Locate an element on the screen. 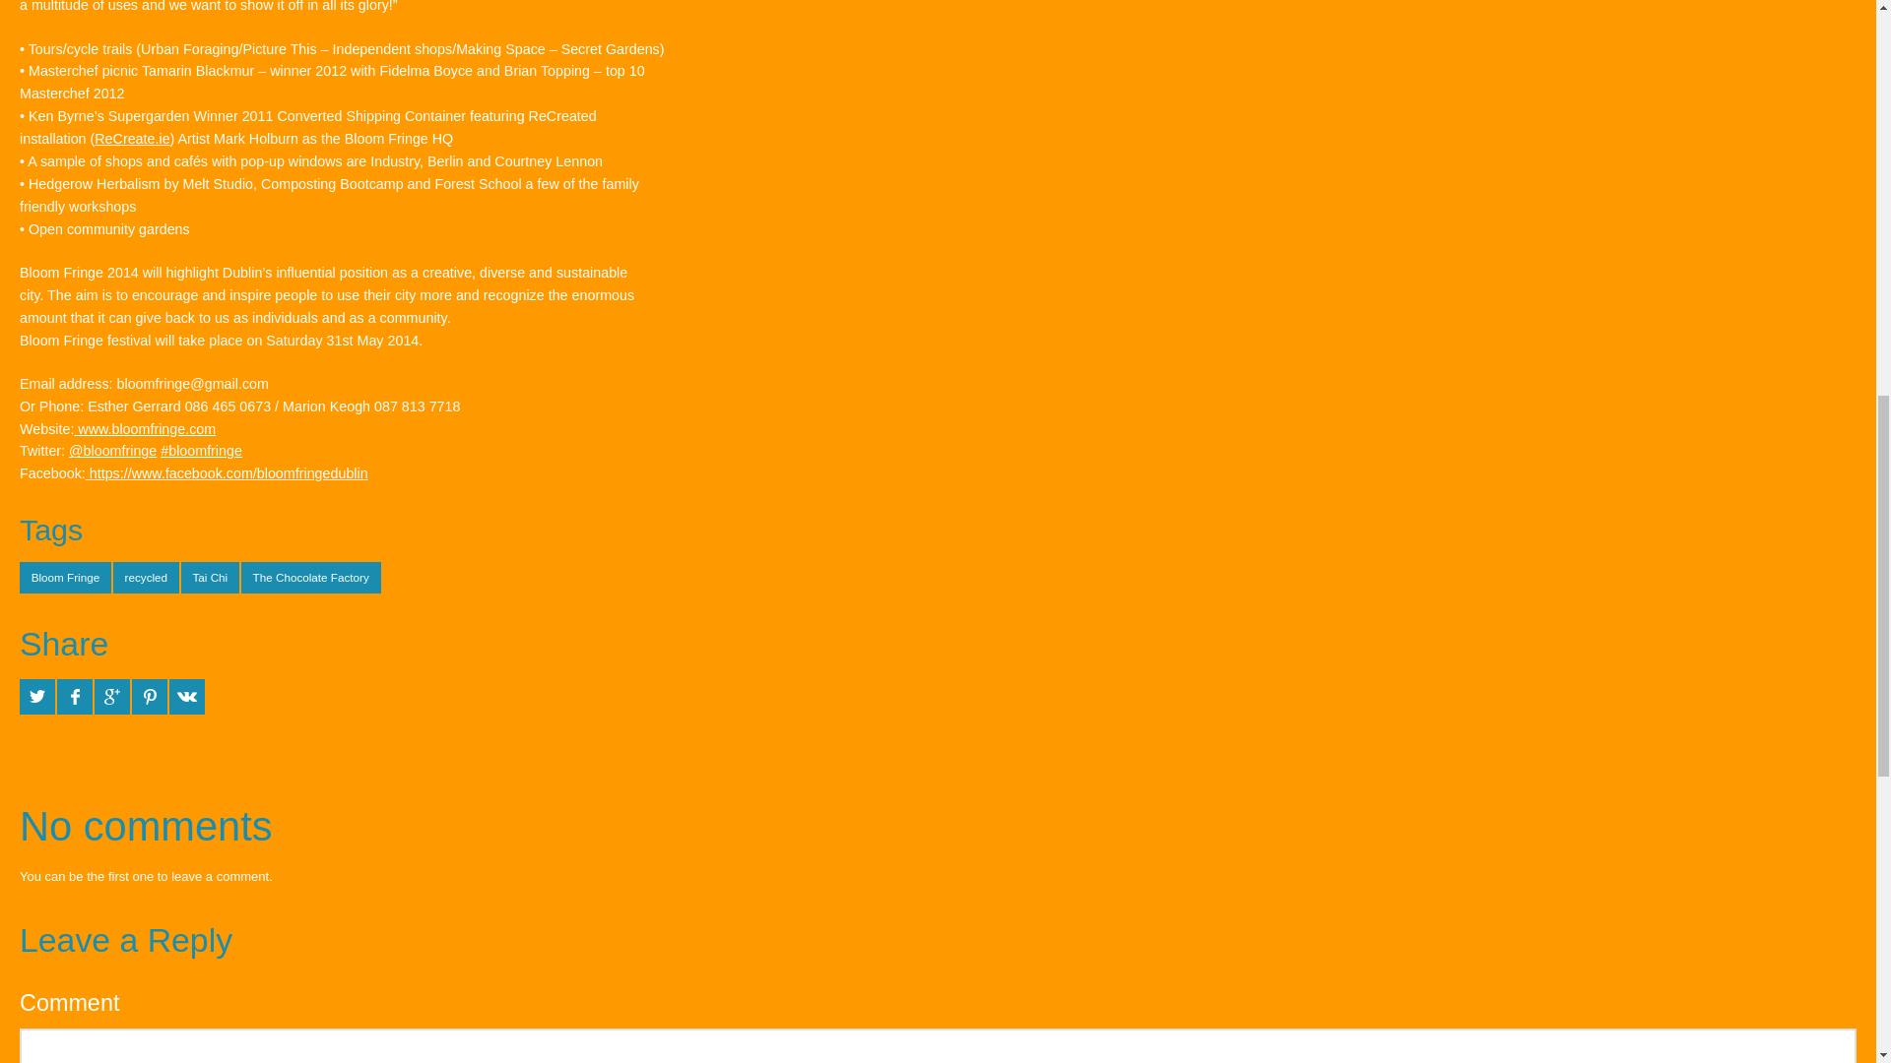  ReCreate.ie is located at coordinates (132, 138).